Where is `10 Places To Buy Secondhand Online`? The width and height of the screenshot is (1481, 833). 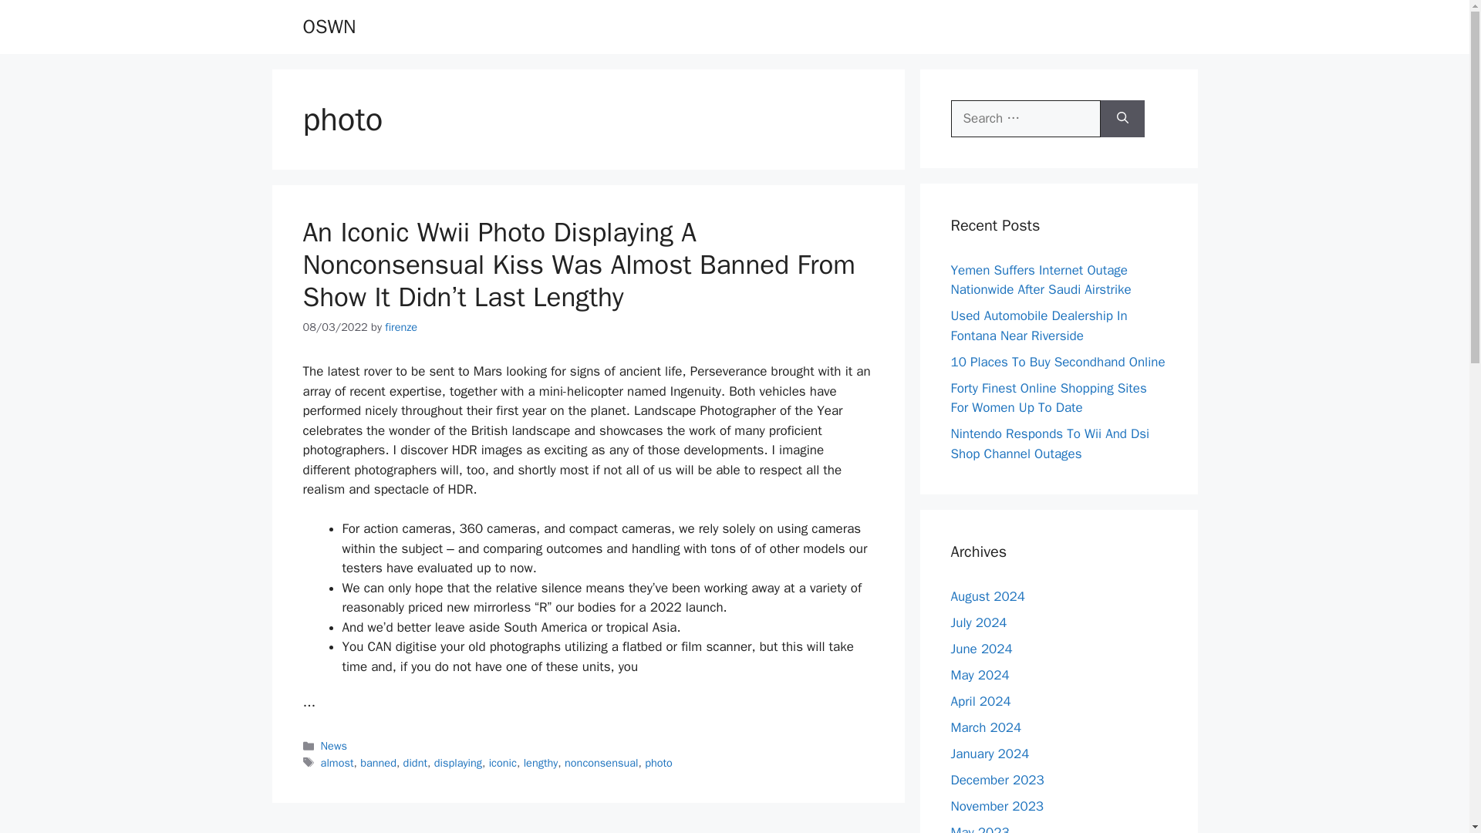 10 Places To Buy Secondhand Online is located at coordinates (1057, 361).